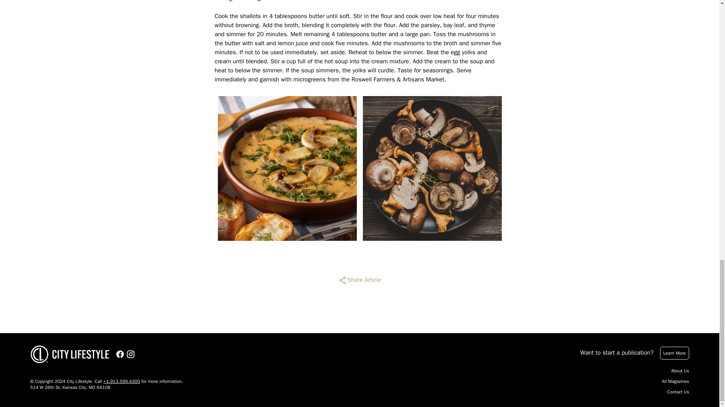  I want to click on About Us, so click(680, 371).